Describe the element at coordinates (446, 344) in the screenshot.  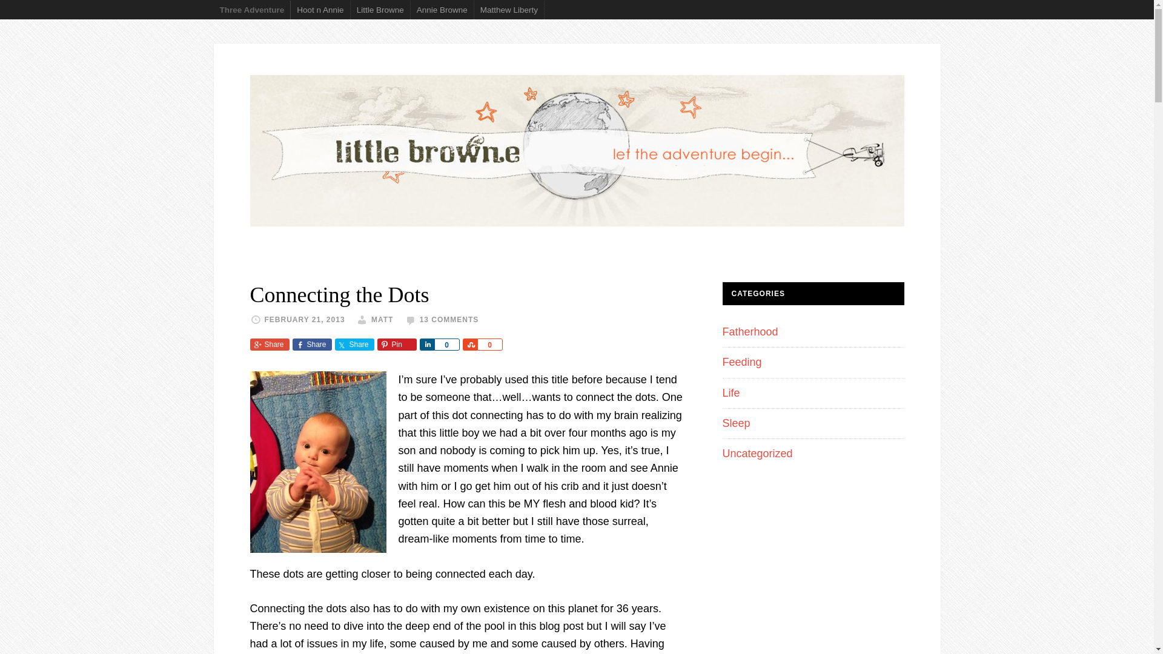
I see `0` at that location.